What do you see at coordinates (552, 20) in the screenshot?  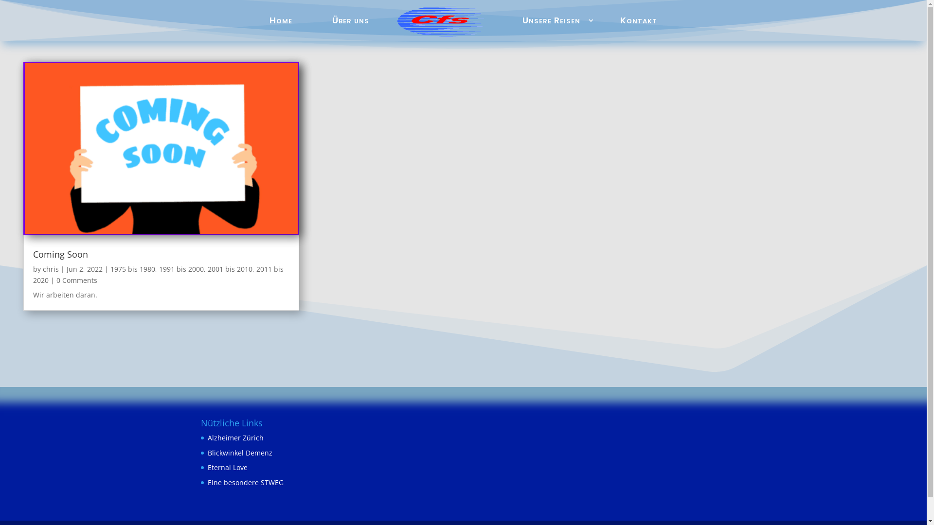 I see `Unsere Reisen` at bounding box center [552, 20].